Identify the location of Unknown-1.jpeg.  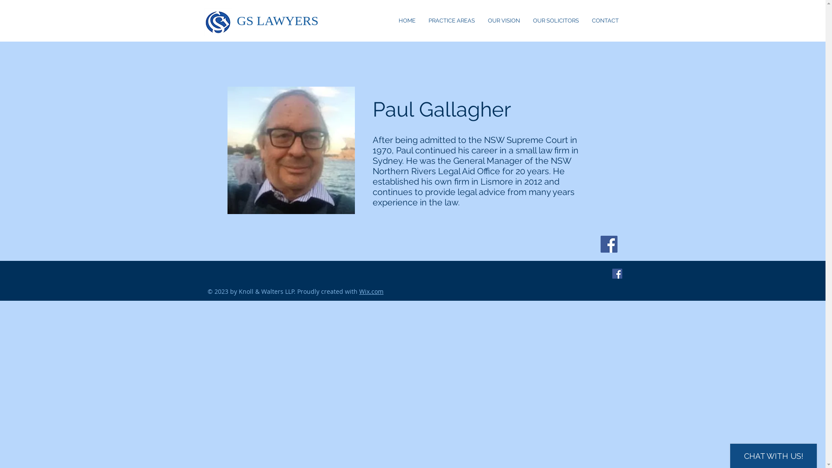
(291, 150).